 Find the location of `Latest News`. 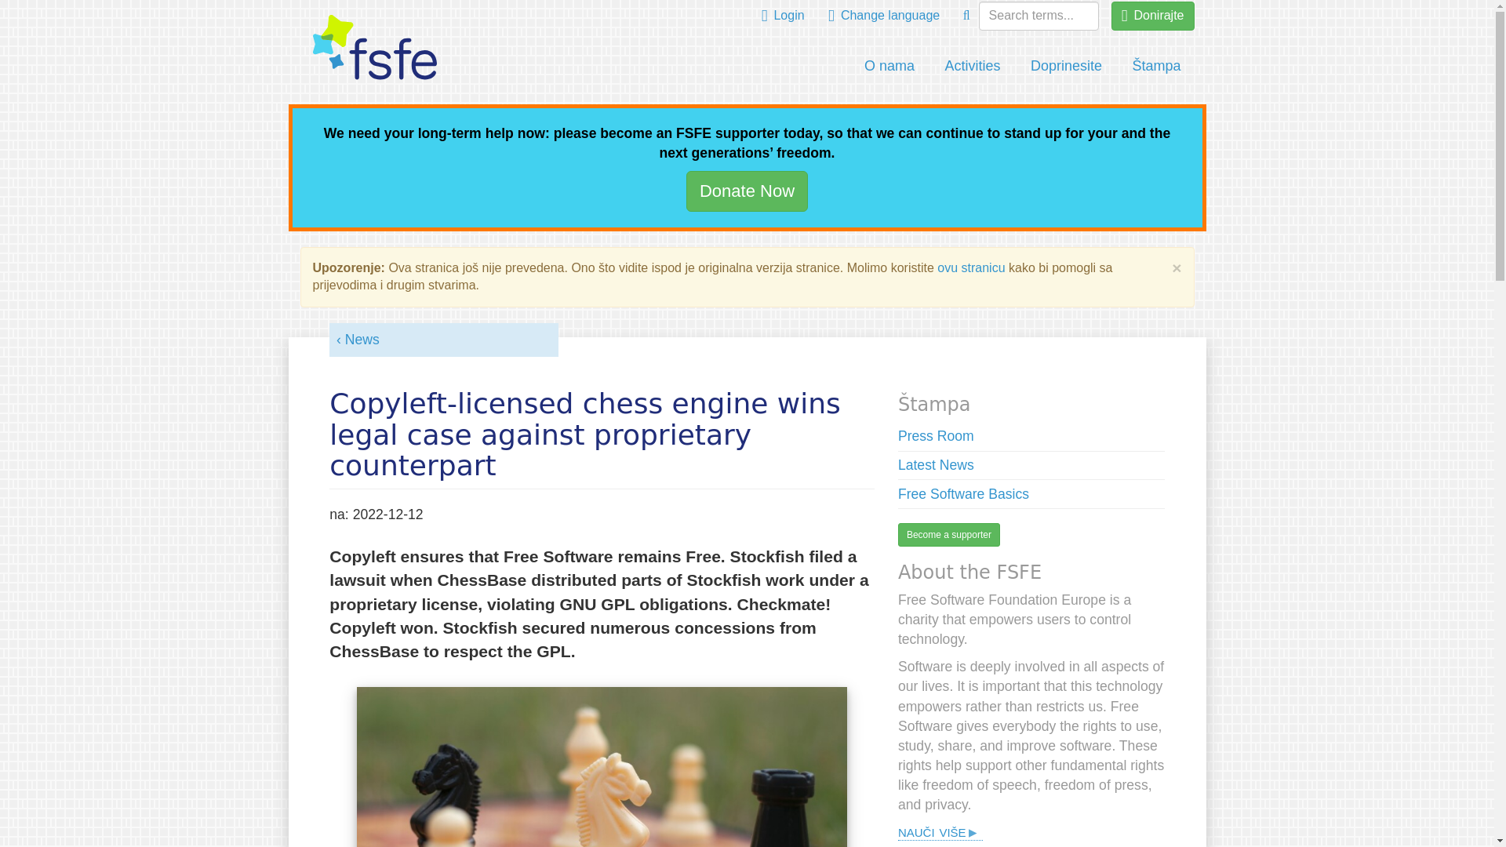

Latest News is located at coordinates (936, 464).